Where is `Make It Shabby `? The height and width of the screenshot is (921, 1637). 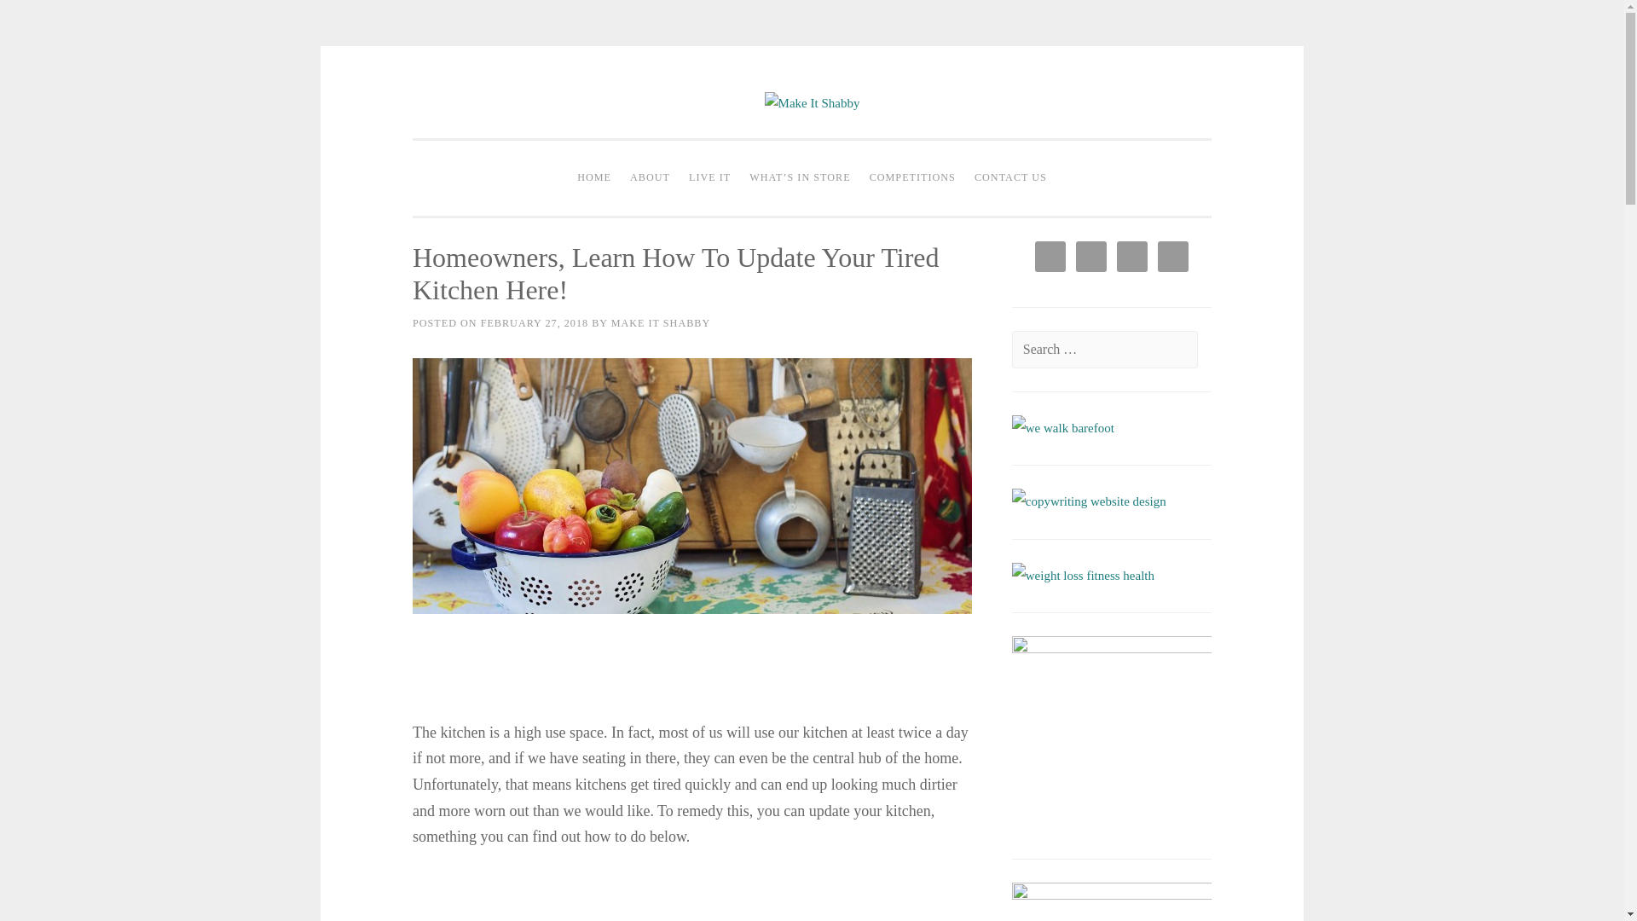
Make It Shabby  is located at coordinates (812, 102).